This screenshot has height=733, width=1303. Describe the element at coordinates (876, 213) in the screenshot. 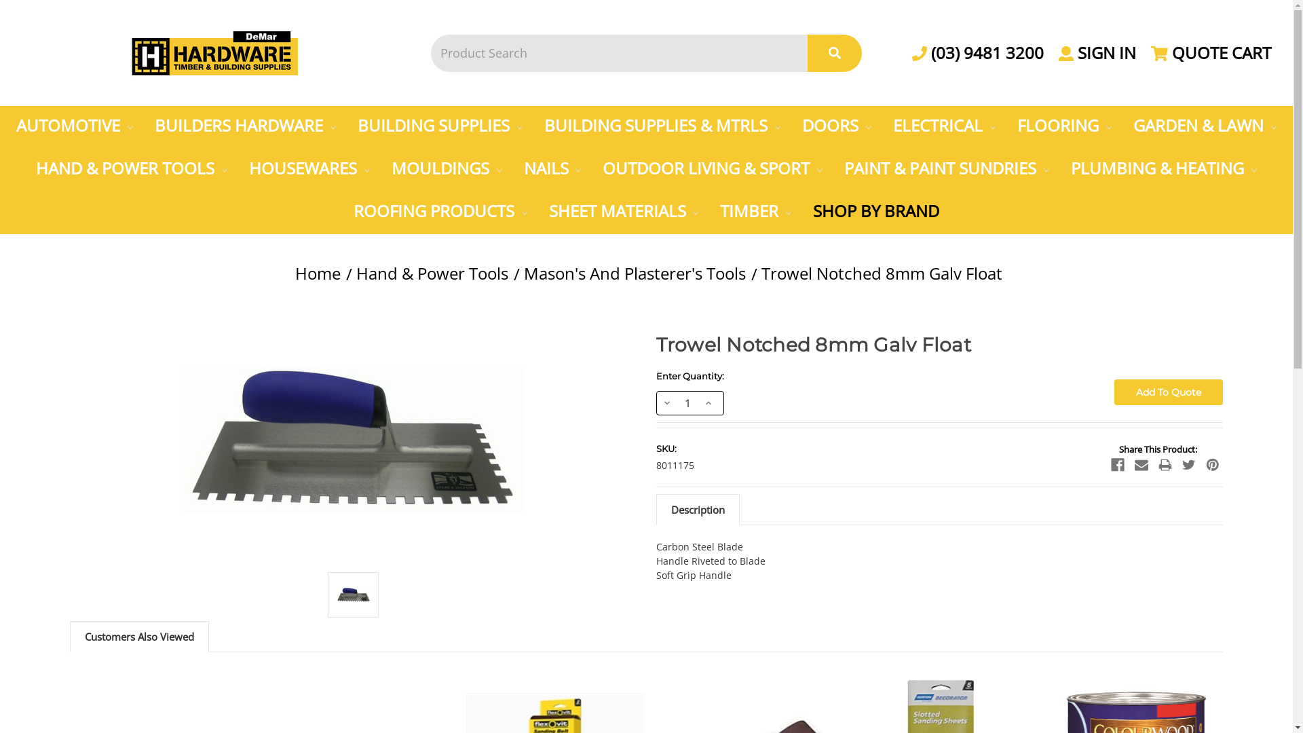

I see `SHOP BY BRAND` at that location.